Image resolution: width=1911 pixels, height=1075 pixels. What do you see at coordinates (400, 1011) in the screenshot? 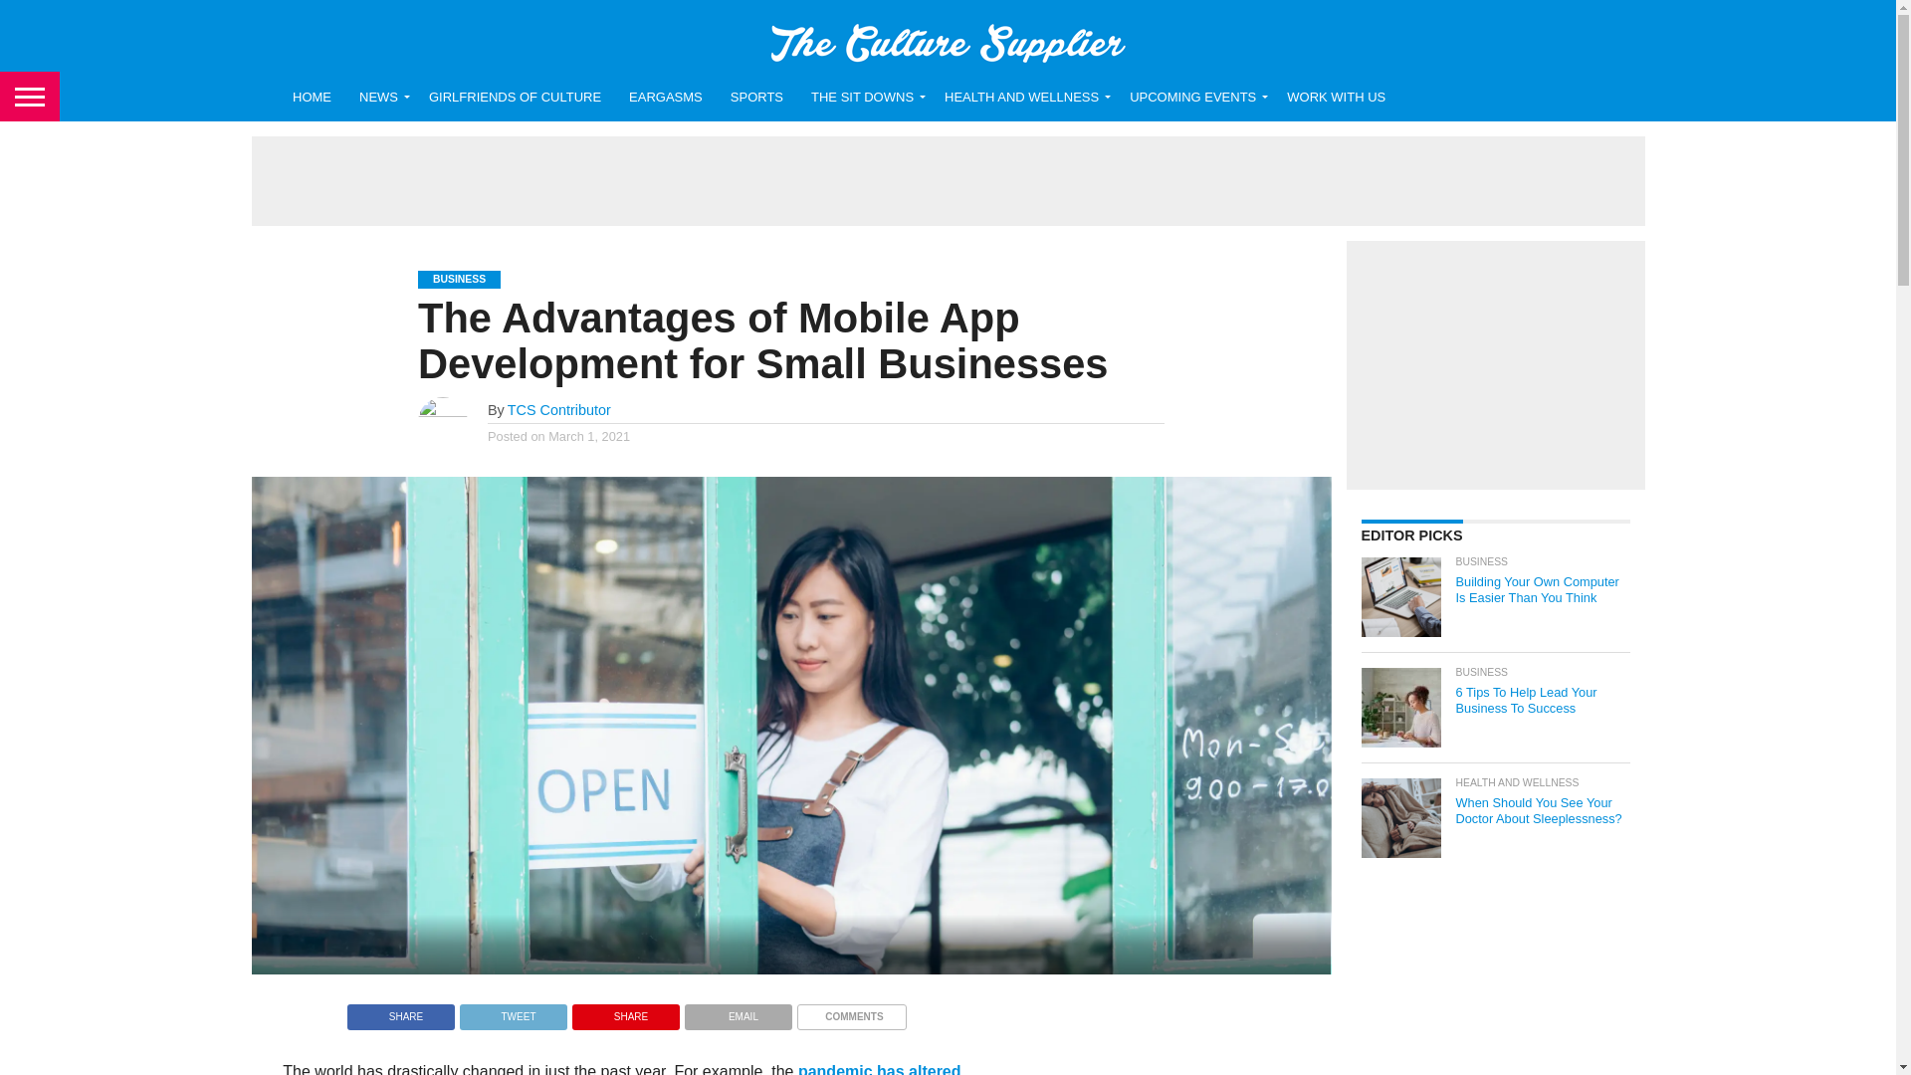
I see `Share on Facebook` at bounding box center [400, 1011].